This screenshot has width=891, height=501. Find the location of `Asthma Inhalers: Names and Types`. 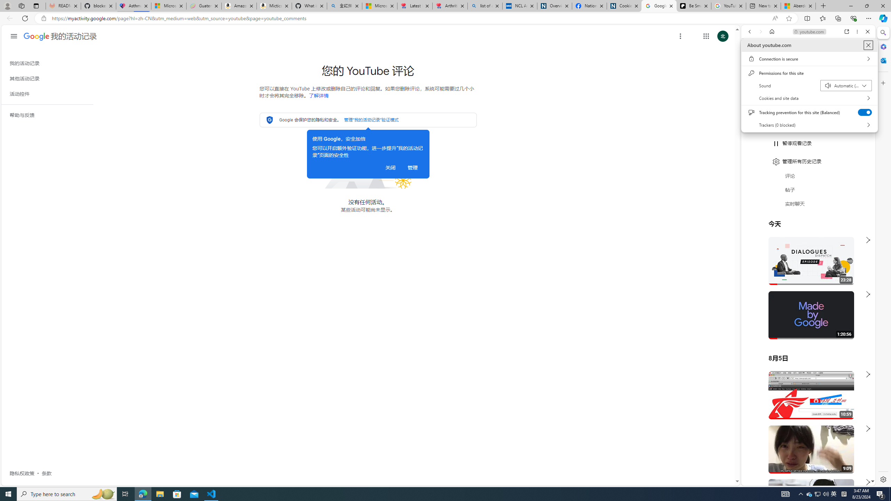

Asthma Inhalers: Names and Types is located at coordinates (134, 6).